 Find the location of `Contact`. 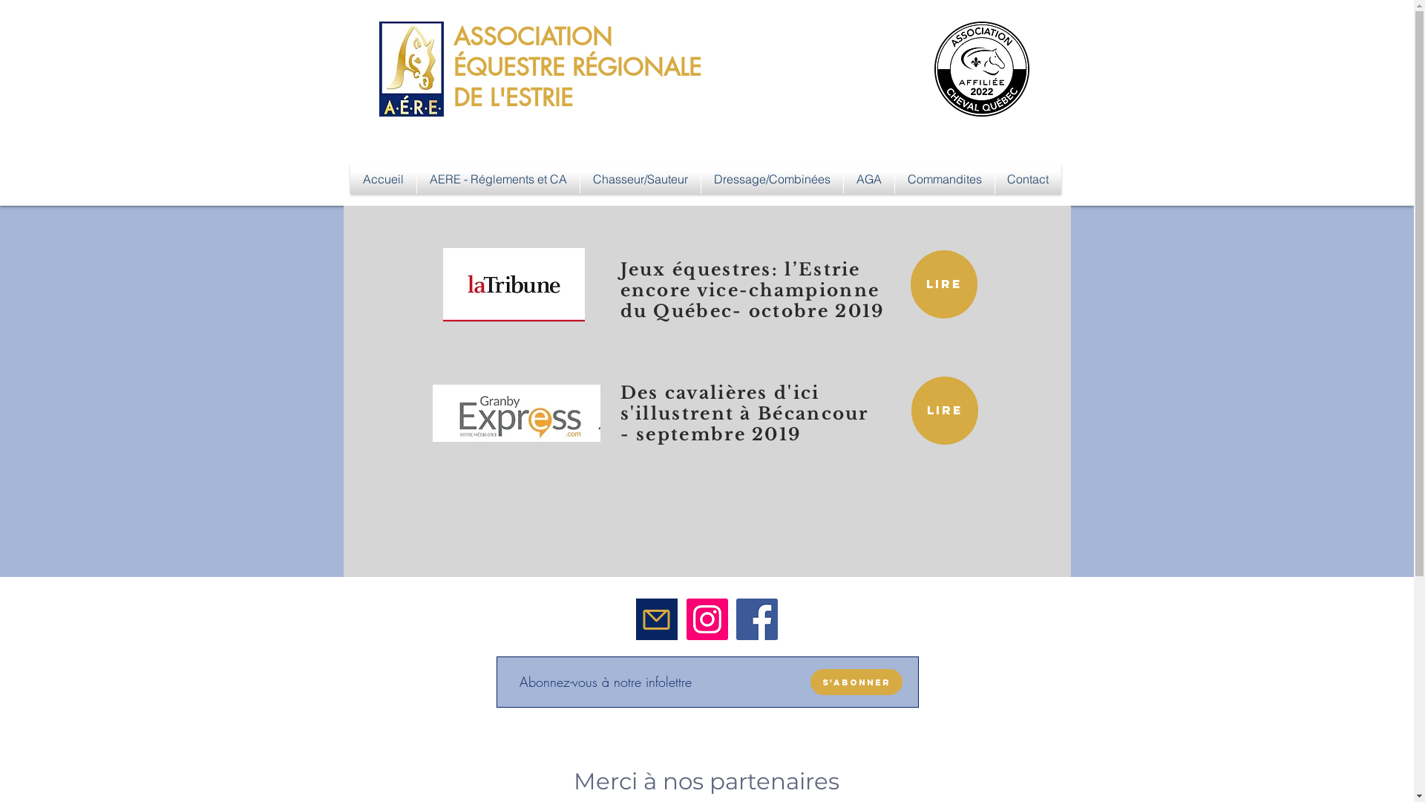

Contact is located at coordinates (1027, 179).